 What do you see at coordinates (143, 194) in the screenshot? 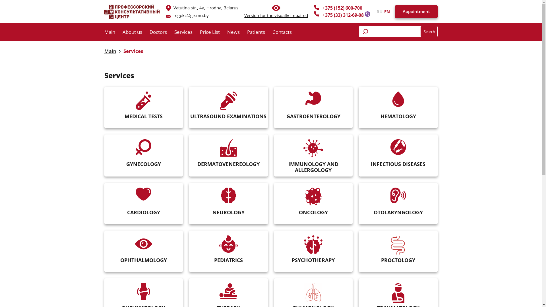
I see `Cardiology` at bounding box center [143, 194].